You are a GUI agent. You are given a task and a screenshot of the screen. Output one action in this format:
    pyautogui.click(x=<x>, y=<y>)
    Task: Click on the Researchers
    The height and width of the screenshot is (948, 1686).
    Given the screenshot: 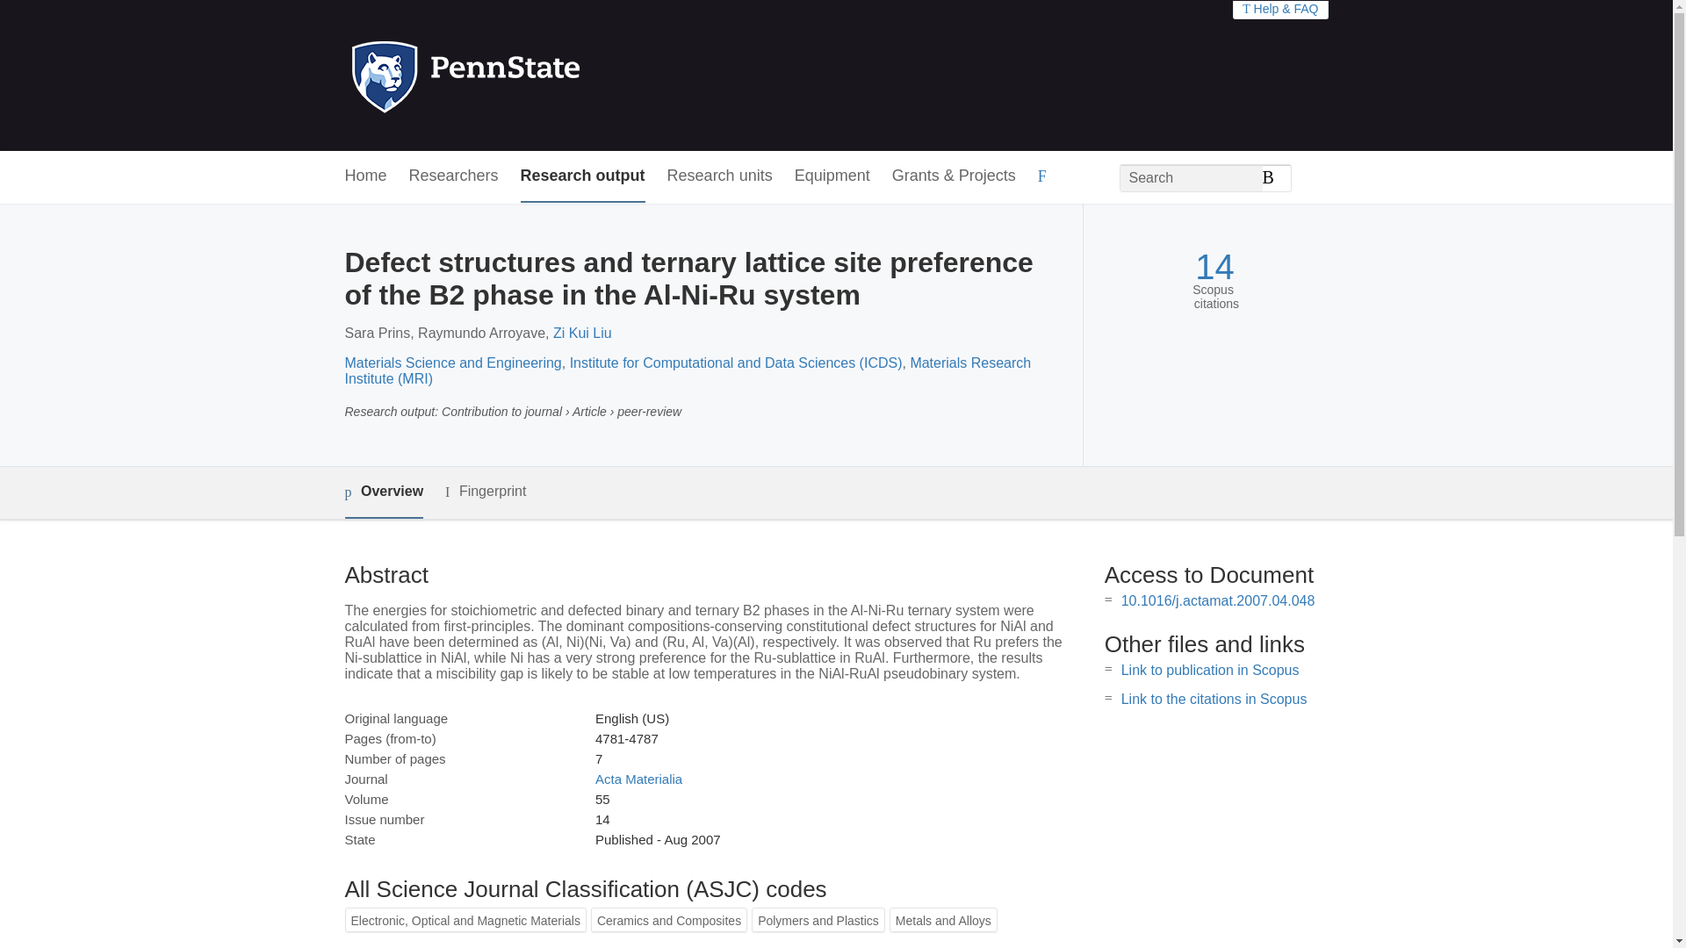 What is the action you would take?
    pyautogui.click(x=454, y=176)
    